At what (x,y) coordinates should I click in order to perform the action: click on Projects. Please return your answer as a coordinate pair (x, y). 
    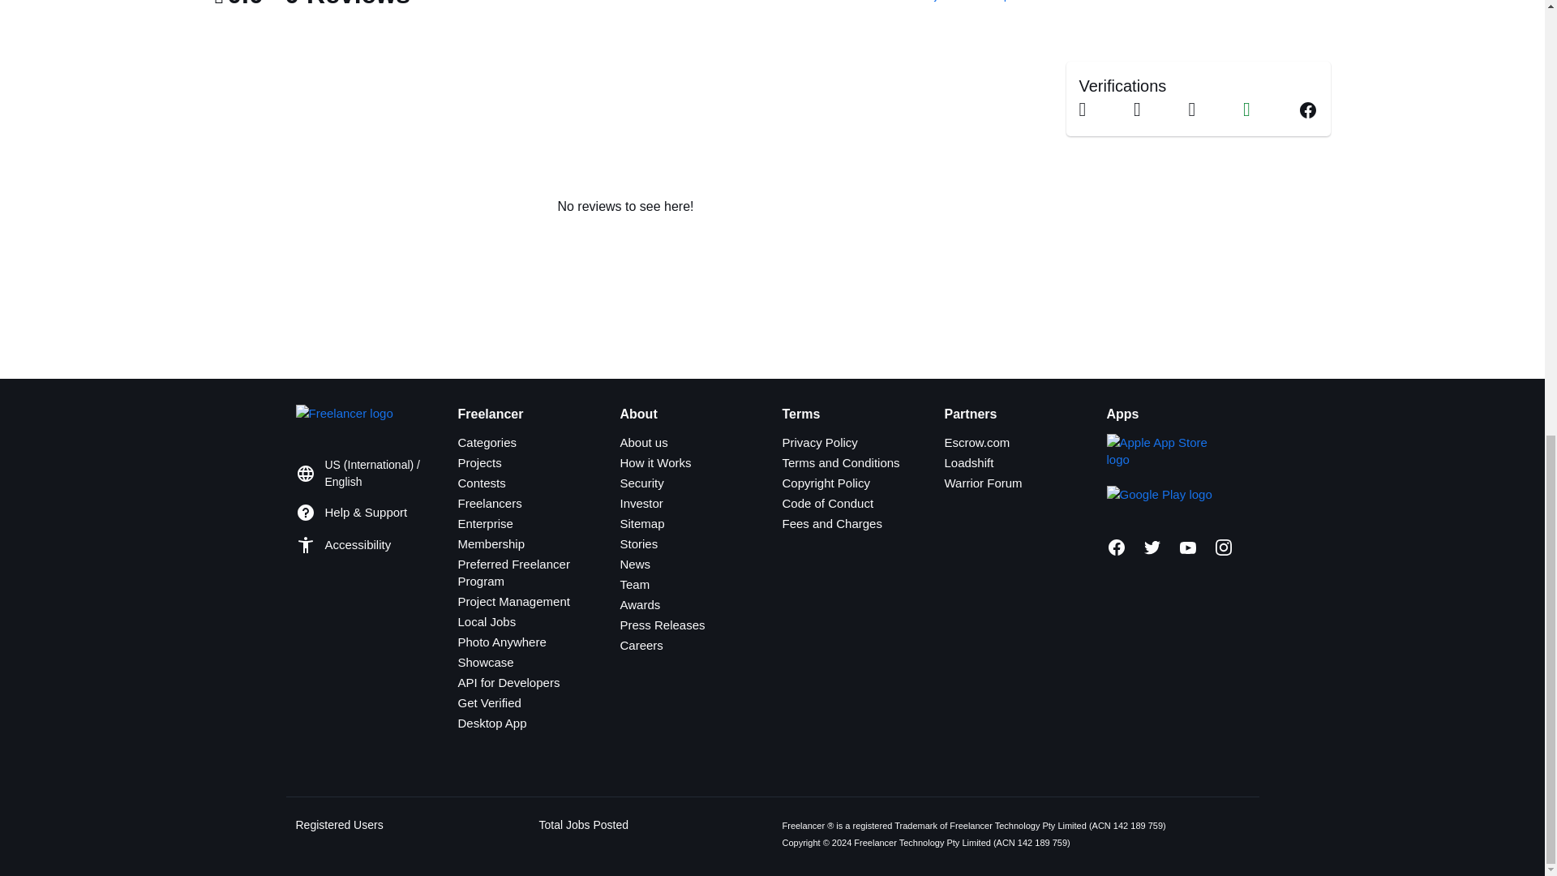
    Looking at the image, I should click on (479, 462).